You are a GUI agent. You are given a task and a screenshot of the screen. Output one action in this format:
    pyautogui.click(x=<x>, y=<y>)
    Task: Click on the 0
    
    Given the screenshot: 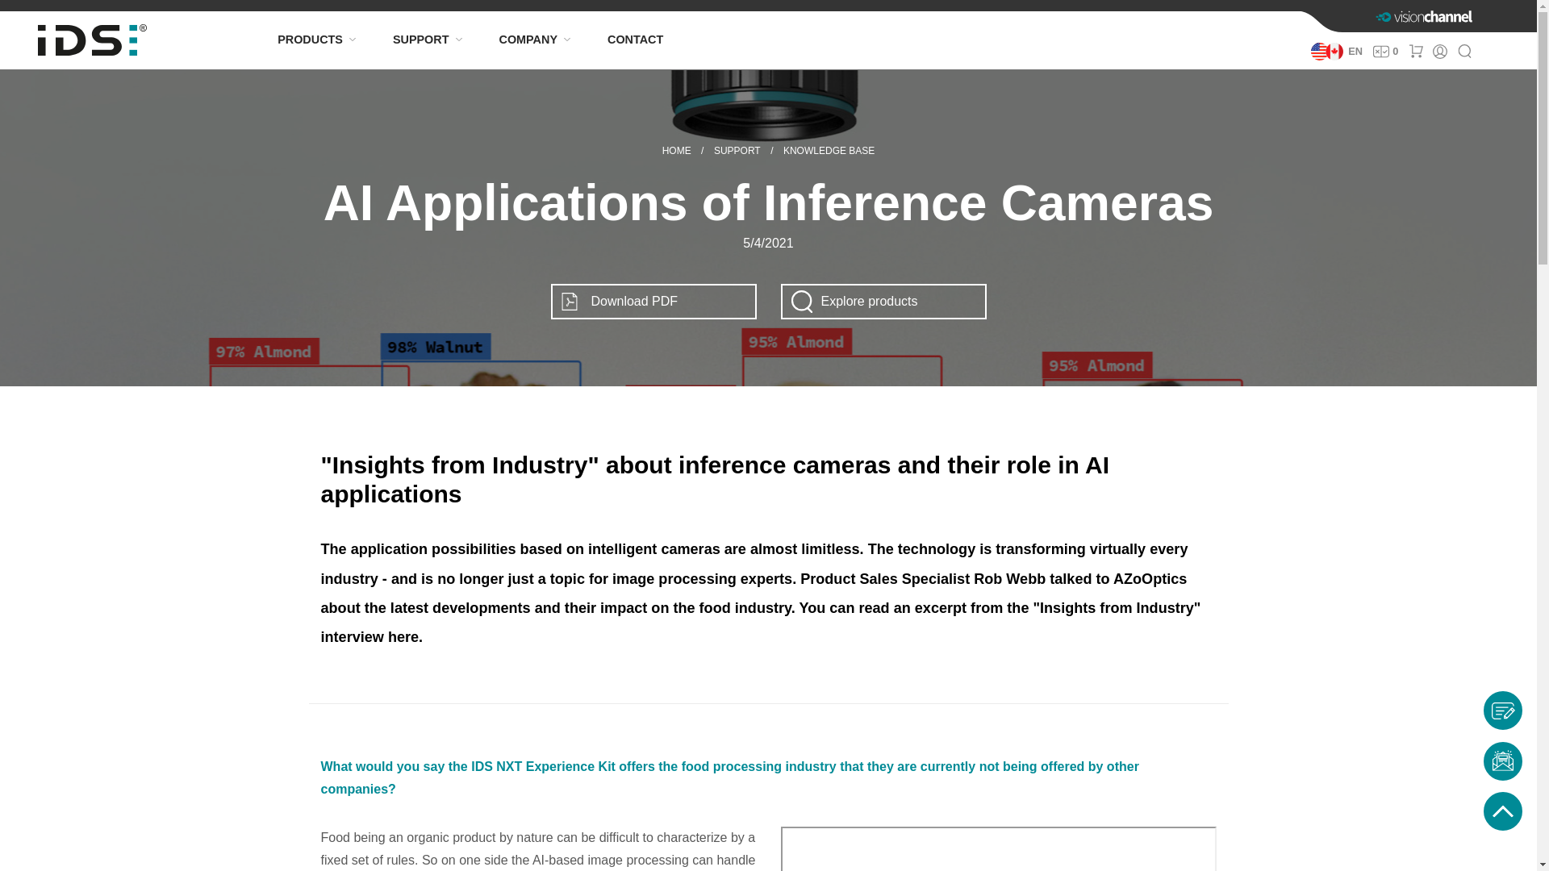 What is the action you would take?
    pyautogui.click(x=1386, y=52)
    